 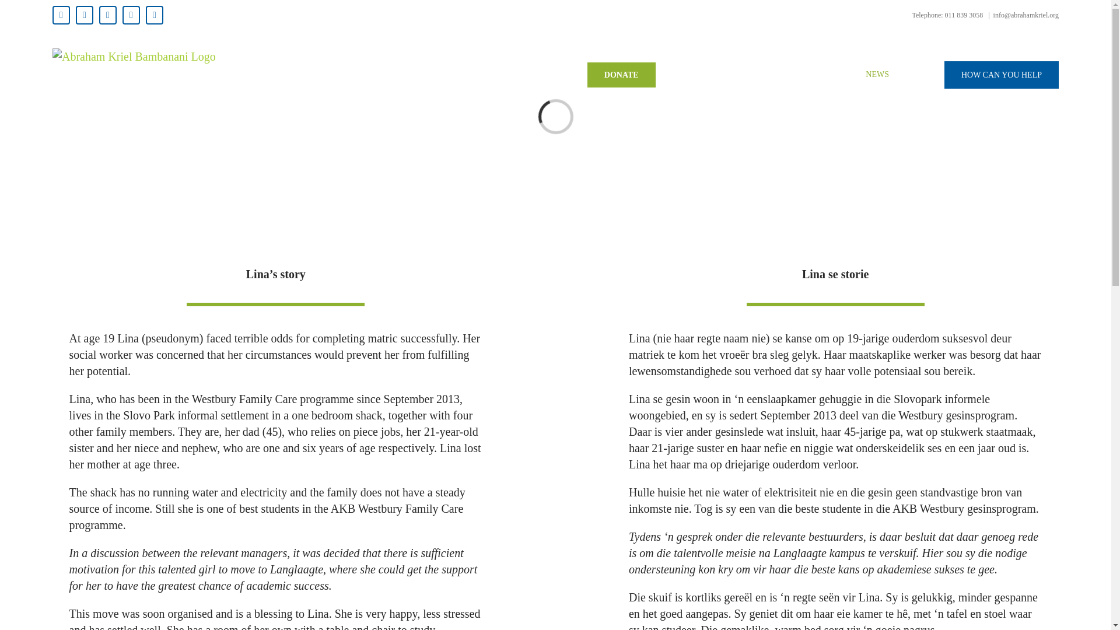 What do you see at coordinates (84, 15) in the screenshot?
I see `Twitter` at bounding box center [84, 15].